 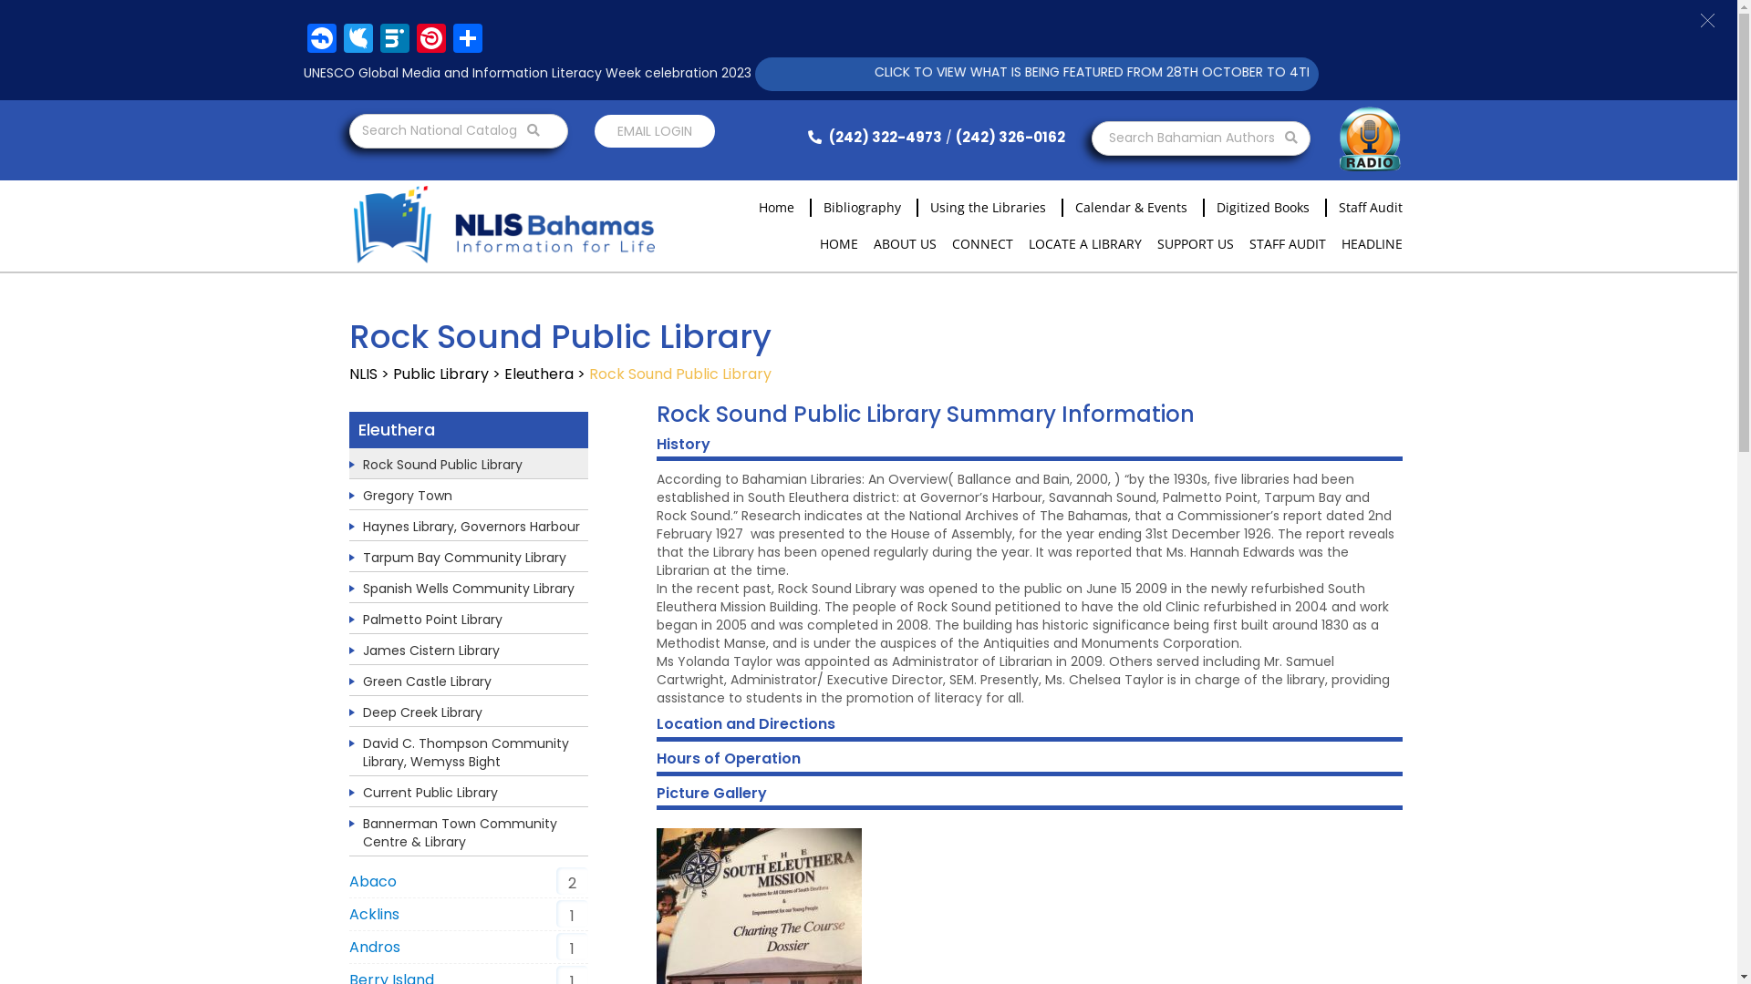 What do you see at coordinates (471, 527) in the screenshot?
I see `Haynes Library, Governors Harbour` at bounding box center [471, 527].